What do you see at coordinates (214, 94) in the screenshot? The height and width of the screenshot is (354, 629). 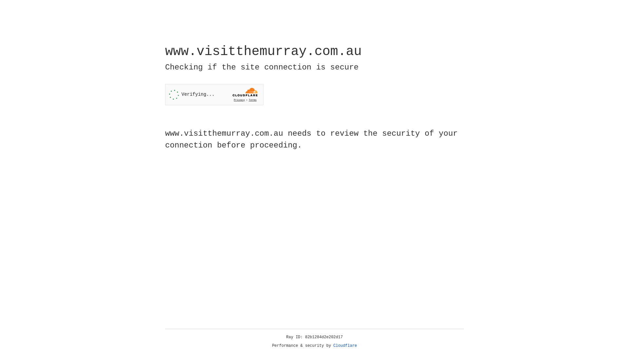 I see `Widget containing a Cloudflare security challenge` at bounding box center [214, 94].